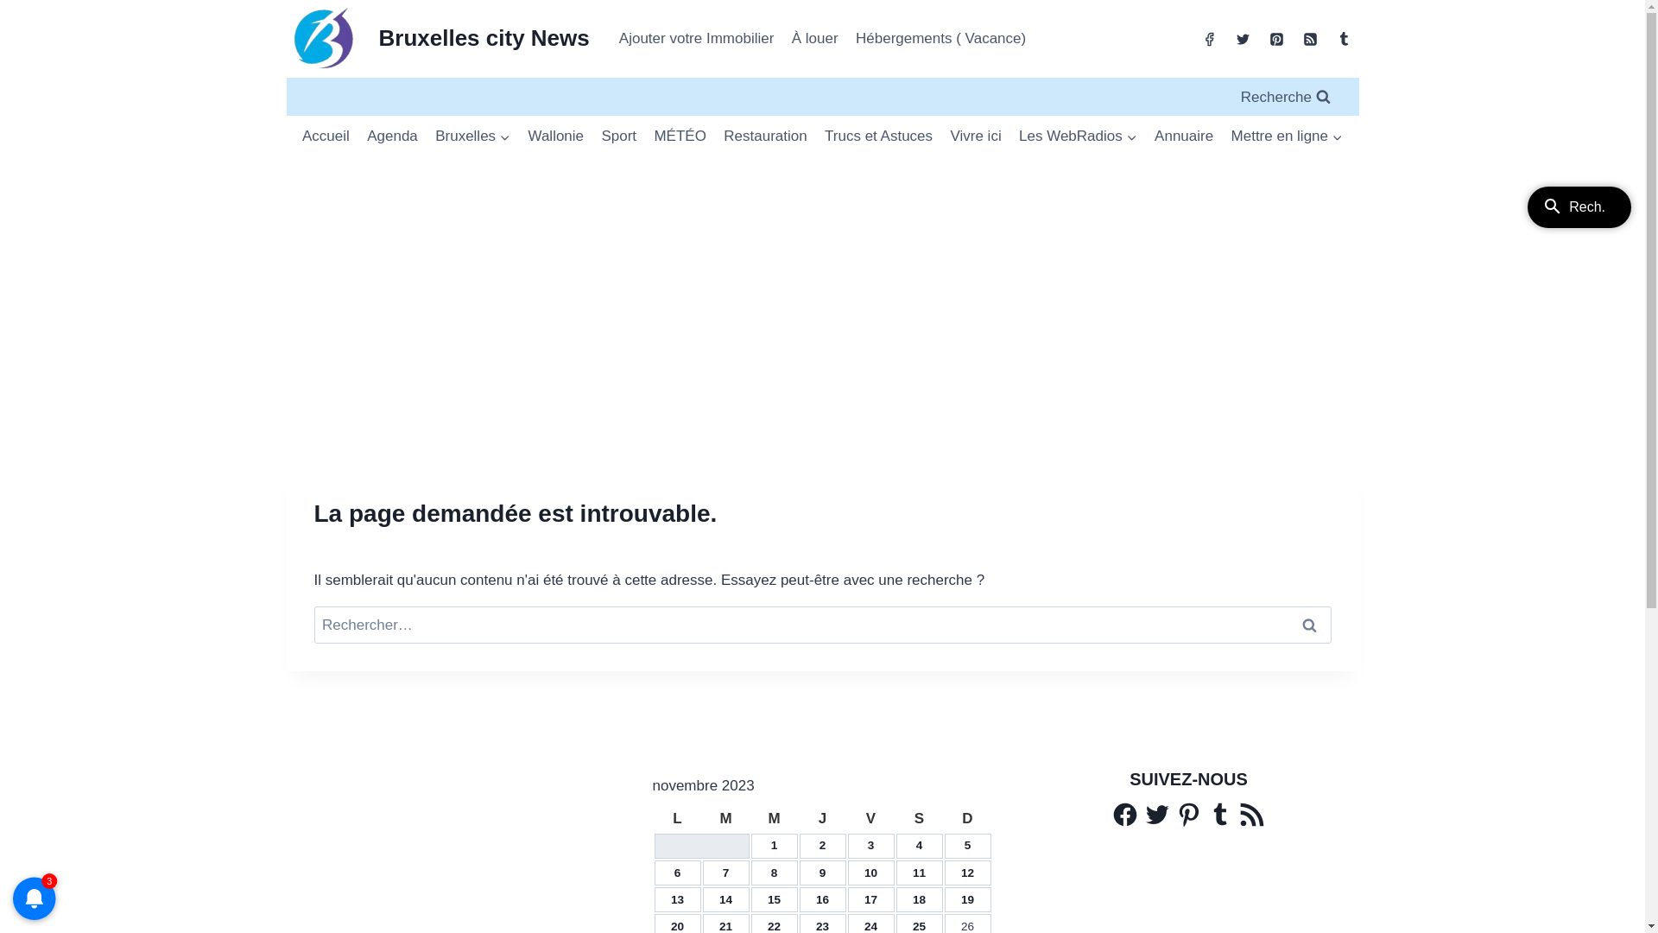 The image size is (1658, 933). What do you see at coordinates (677, 900) in the screenshot?
I see `13` at bounding box center [677, 900].